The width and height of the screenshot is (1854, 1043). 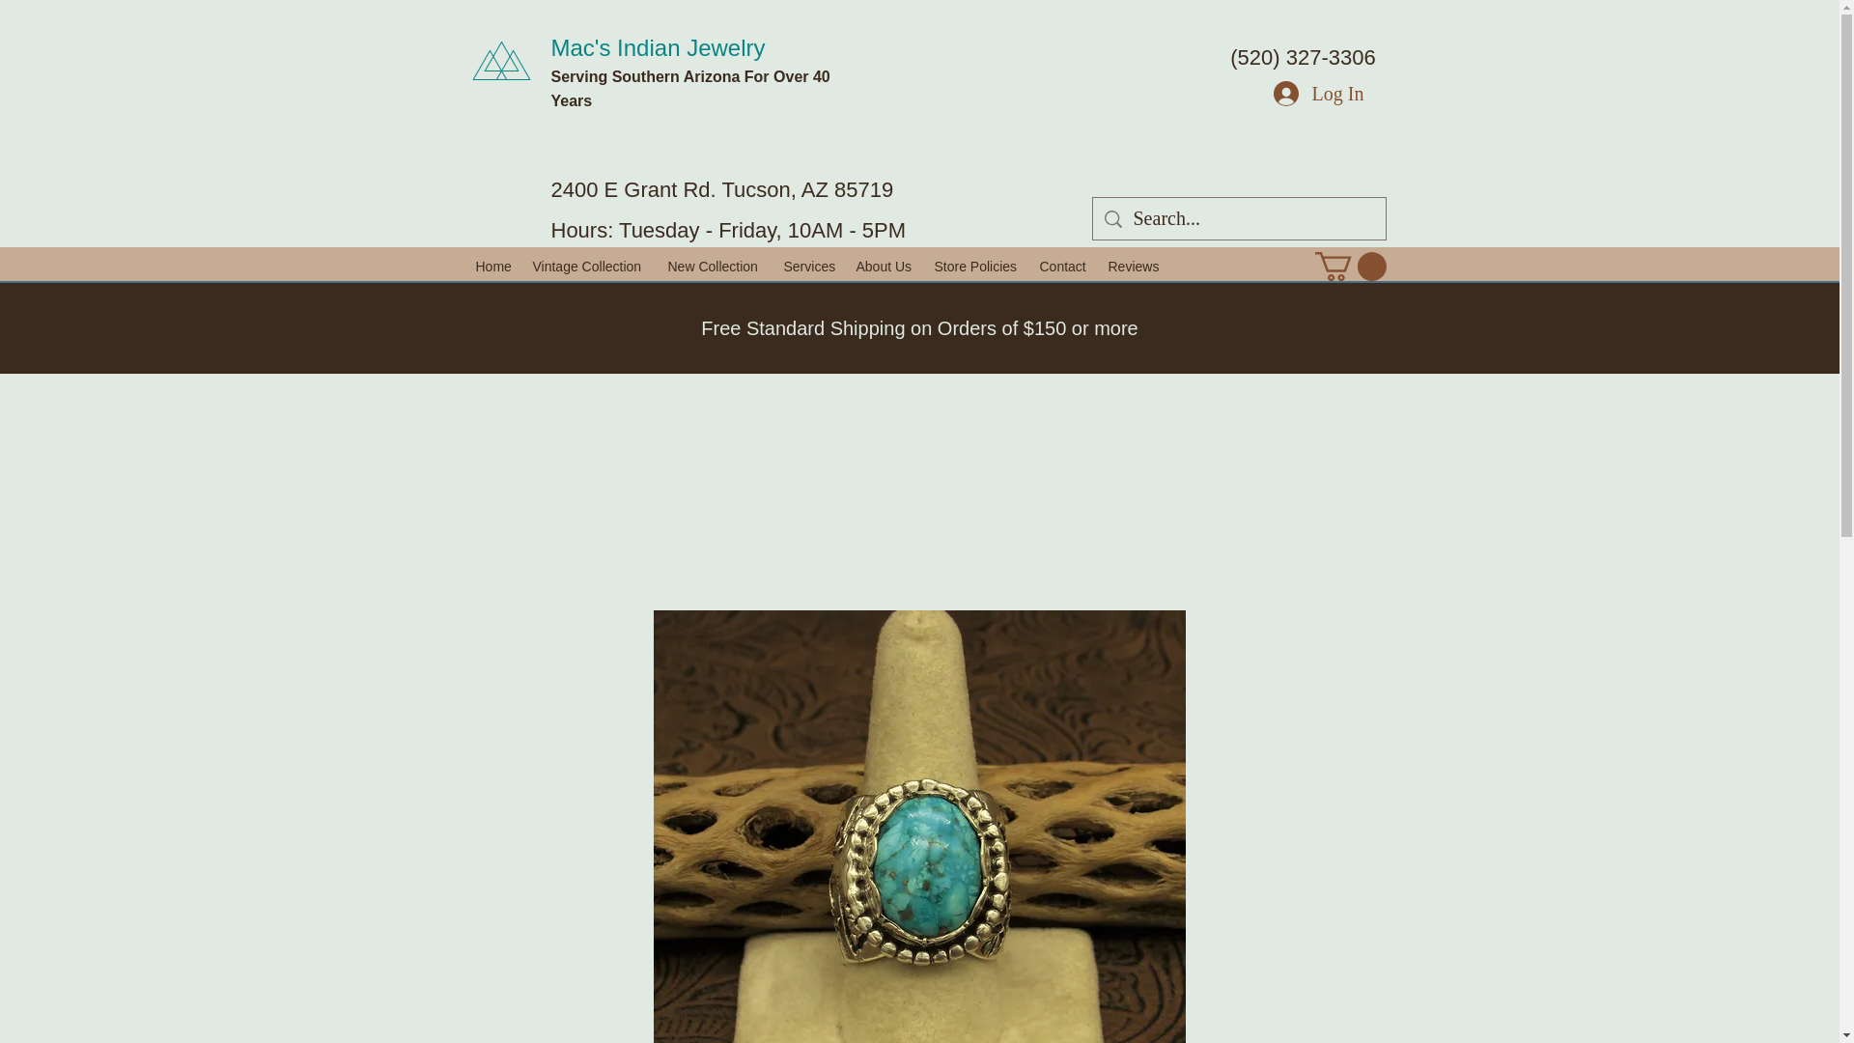 I want to click on Store Policies, so click(x=977, y=267).